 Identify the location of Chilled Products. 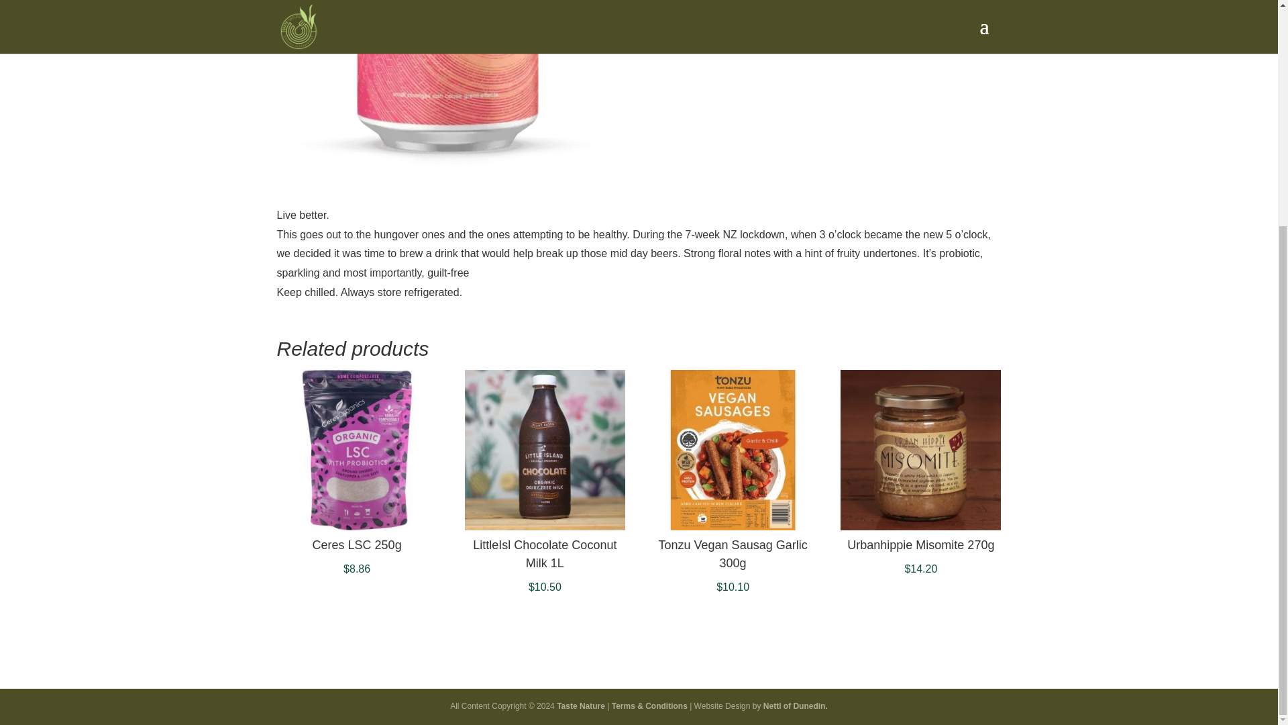
(808, 3).